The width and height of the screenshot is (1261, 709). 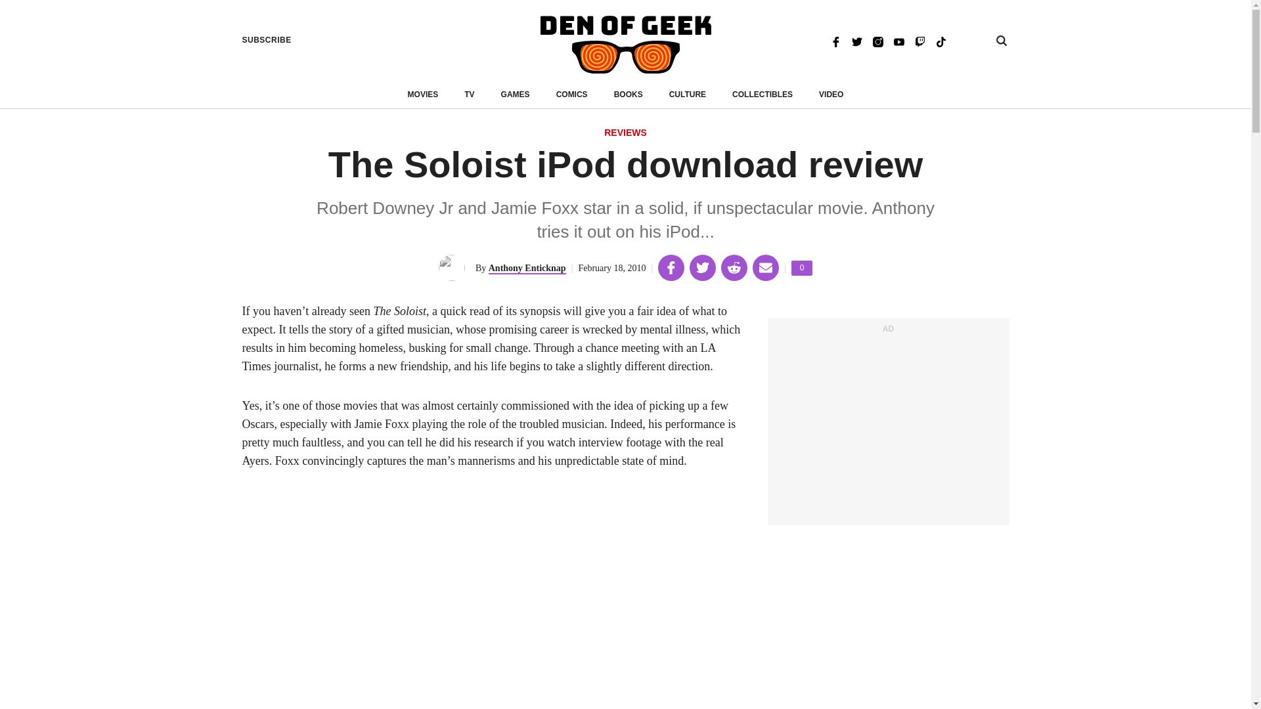 I want to click on TikTok, so click(x=940, y=41).